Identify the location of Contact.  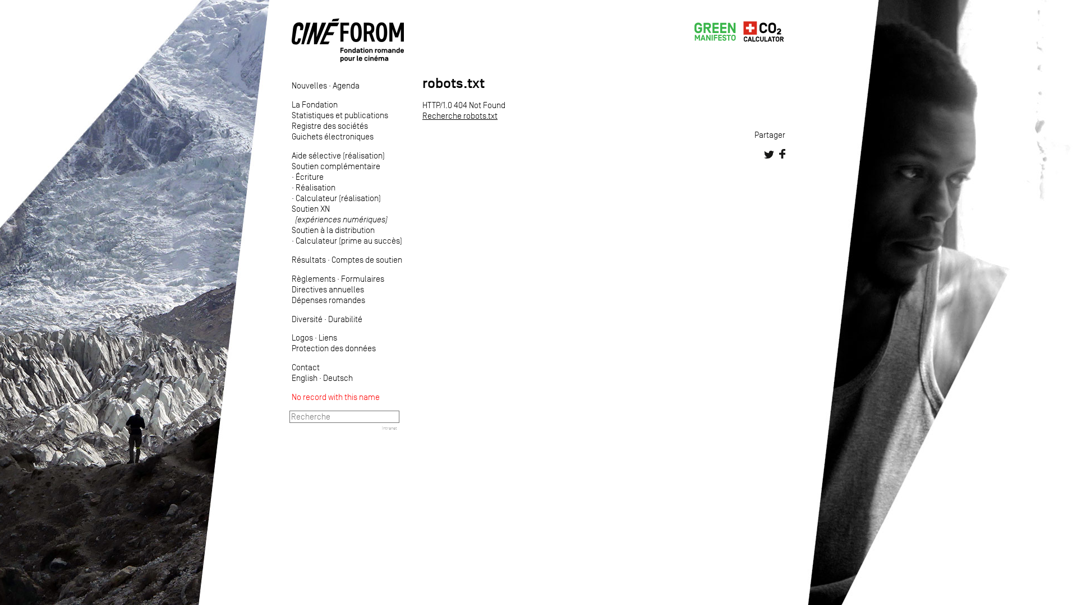
(306, 367).